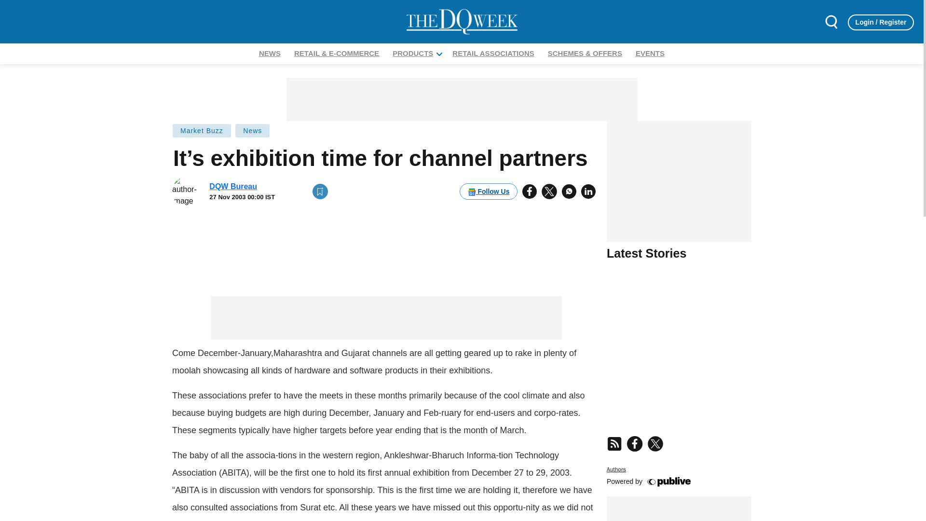 This screenshot has width=926, height=521. Describe the element at coordinates (270, 53) in the screenshot. I see `NEWS` at that location.